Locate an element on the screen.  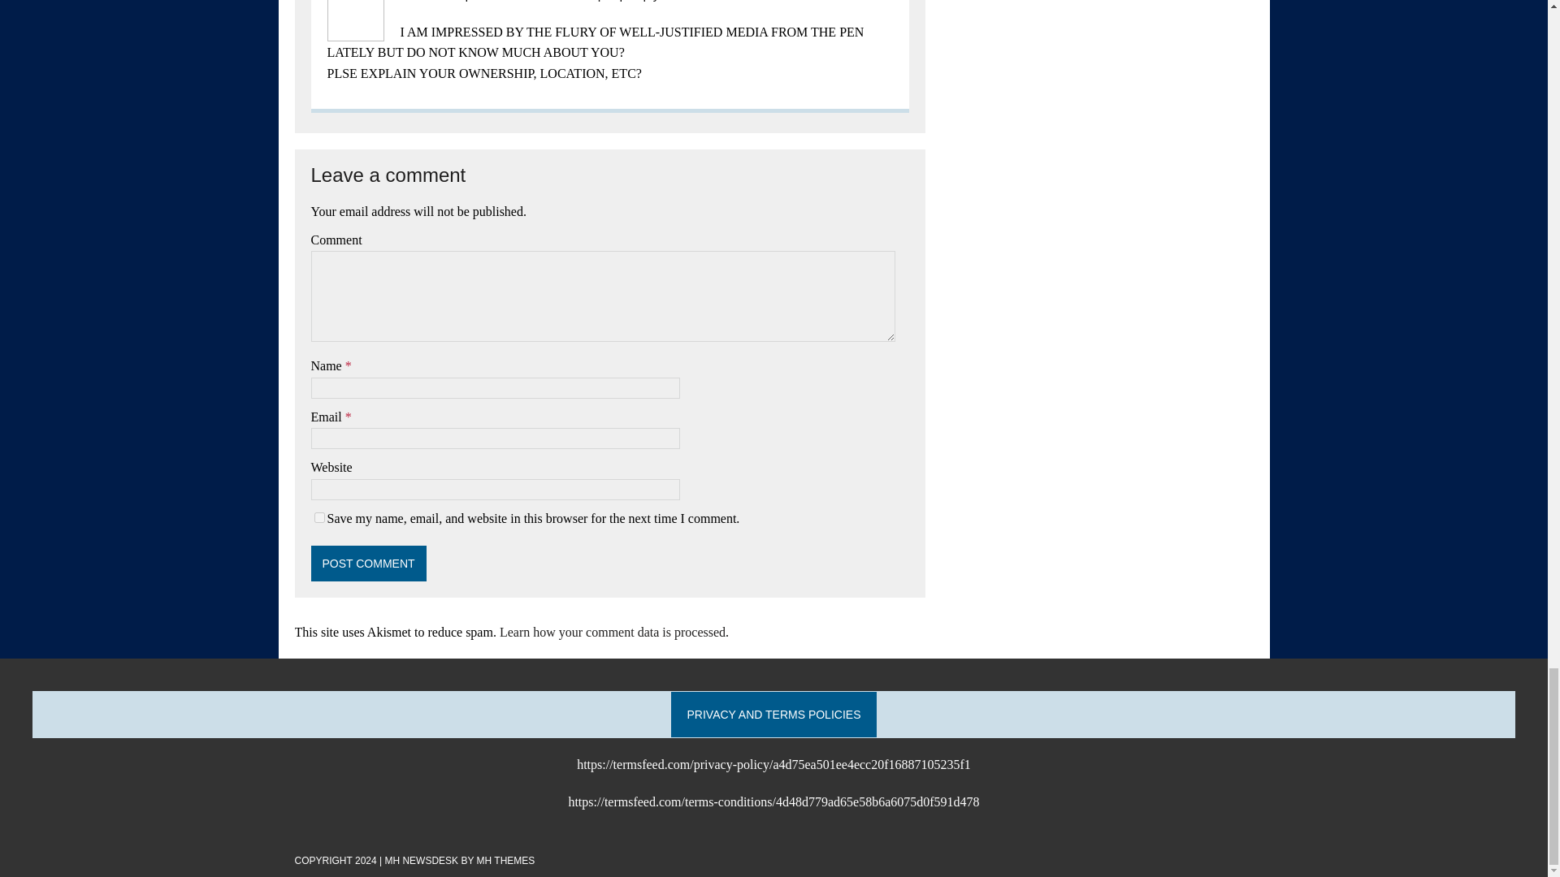
Post Comment is located at coordinates (368, 564).